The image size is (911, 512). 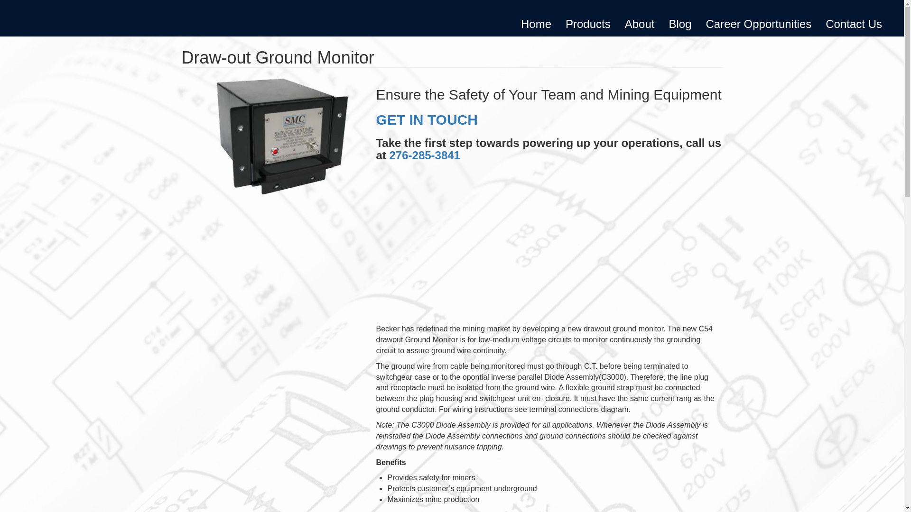 I want to click on Blog, so click(x=679, y=24).